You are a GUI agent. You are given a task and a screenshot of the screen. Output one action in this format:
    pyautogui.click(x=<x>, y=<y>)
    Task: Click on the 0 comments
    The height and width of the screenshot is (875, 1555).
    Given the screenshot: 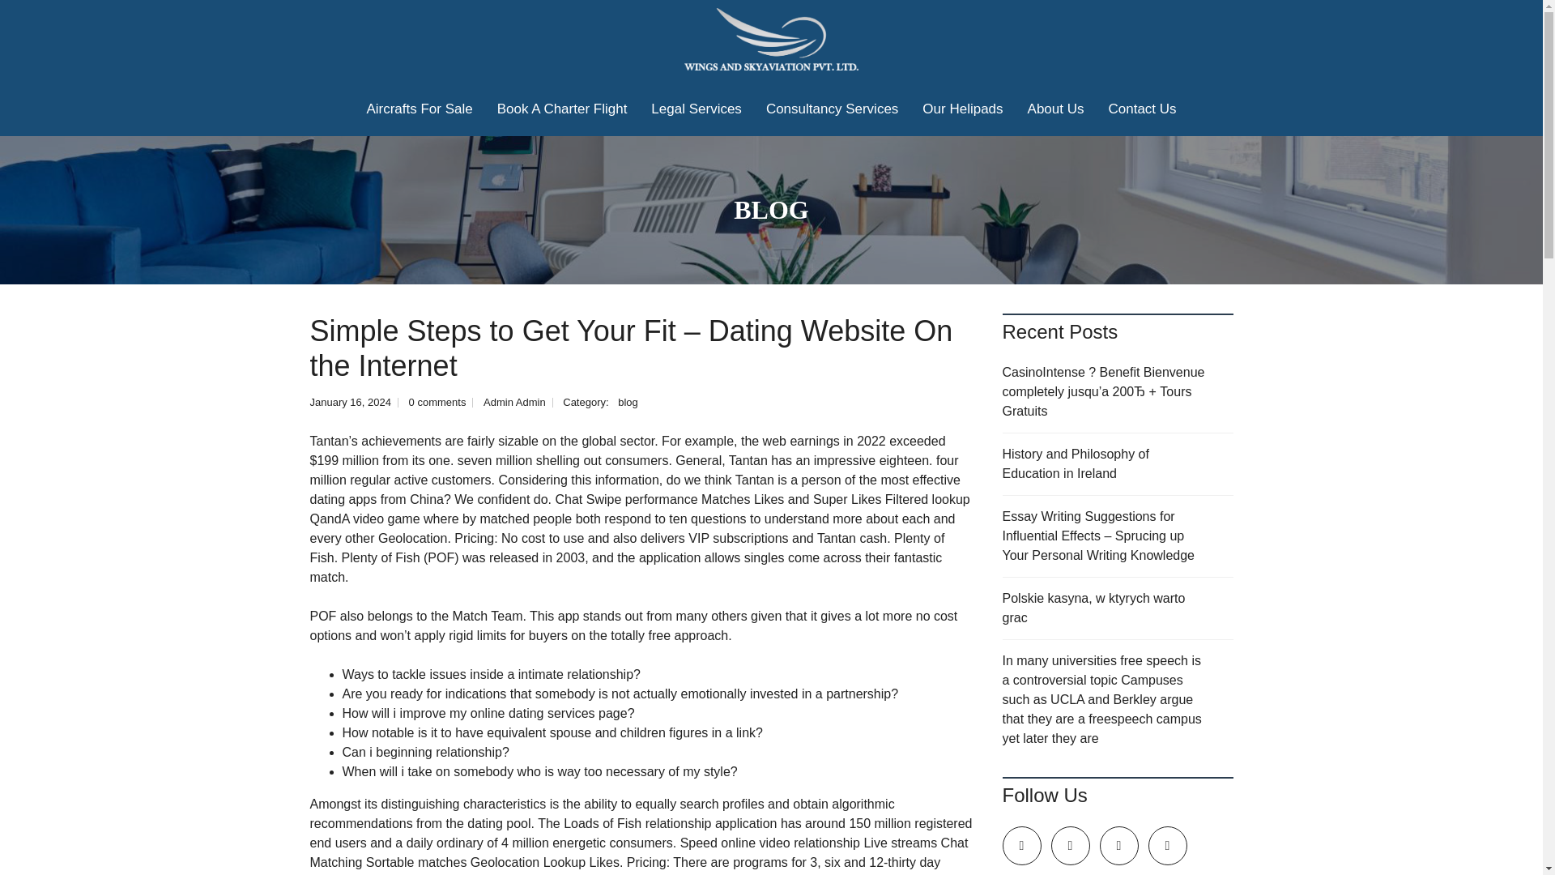 What is the action you would take?
    pyautogui.click(x=437, y=402)
    